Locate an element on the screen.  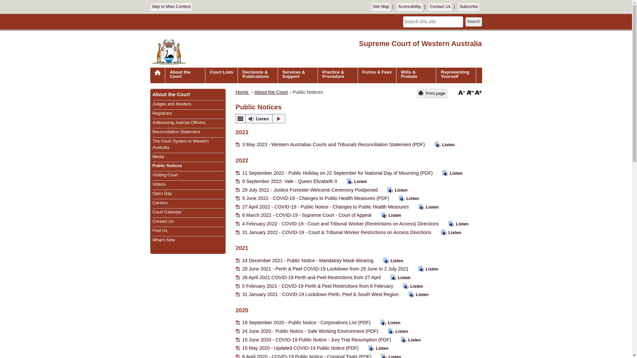
Listen is located at coordinates (260, 119).